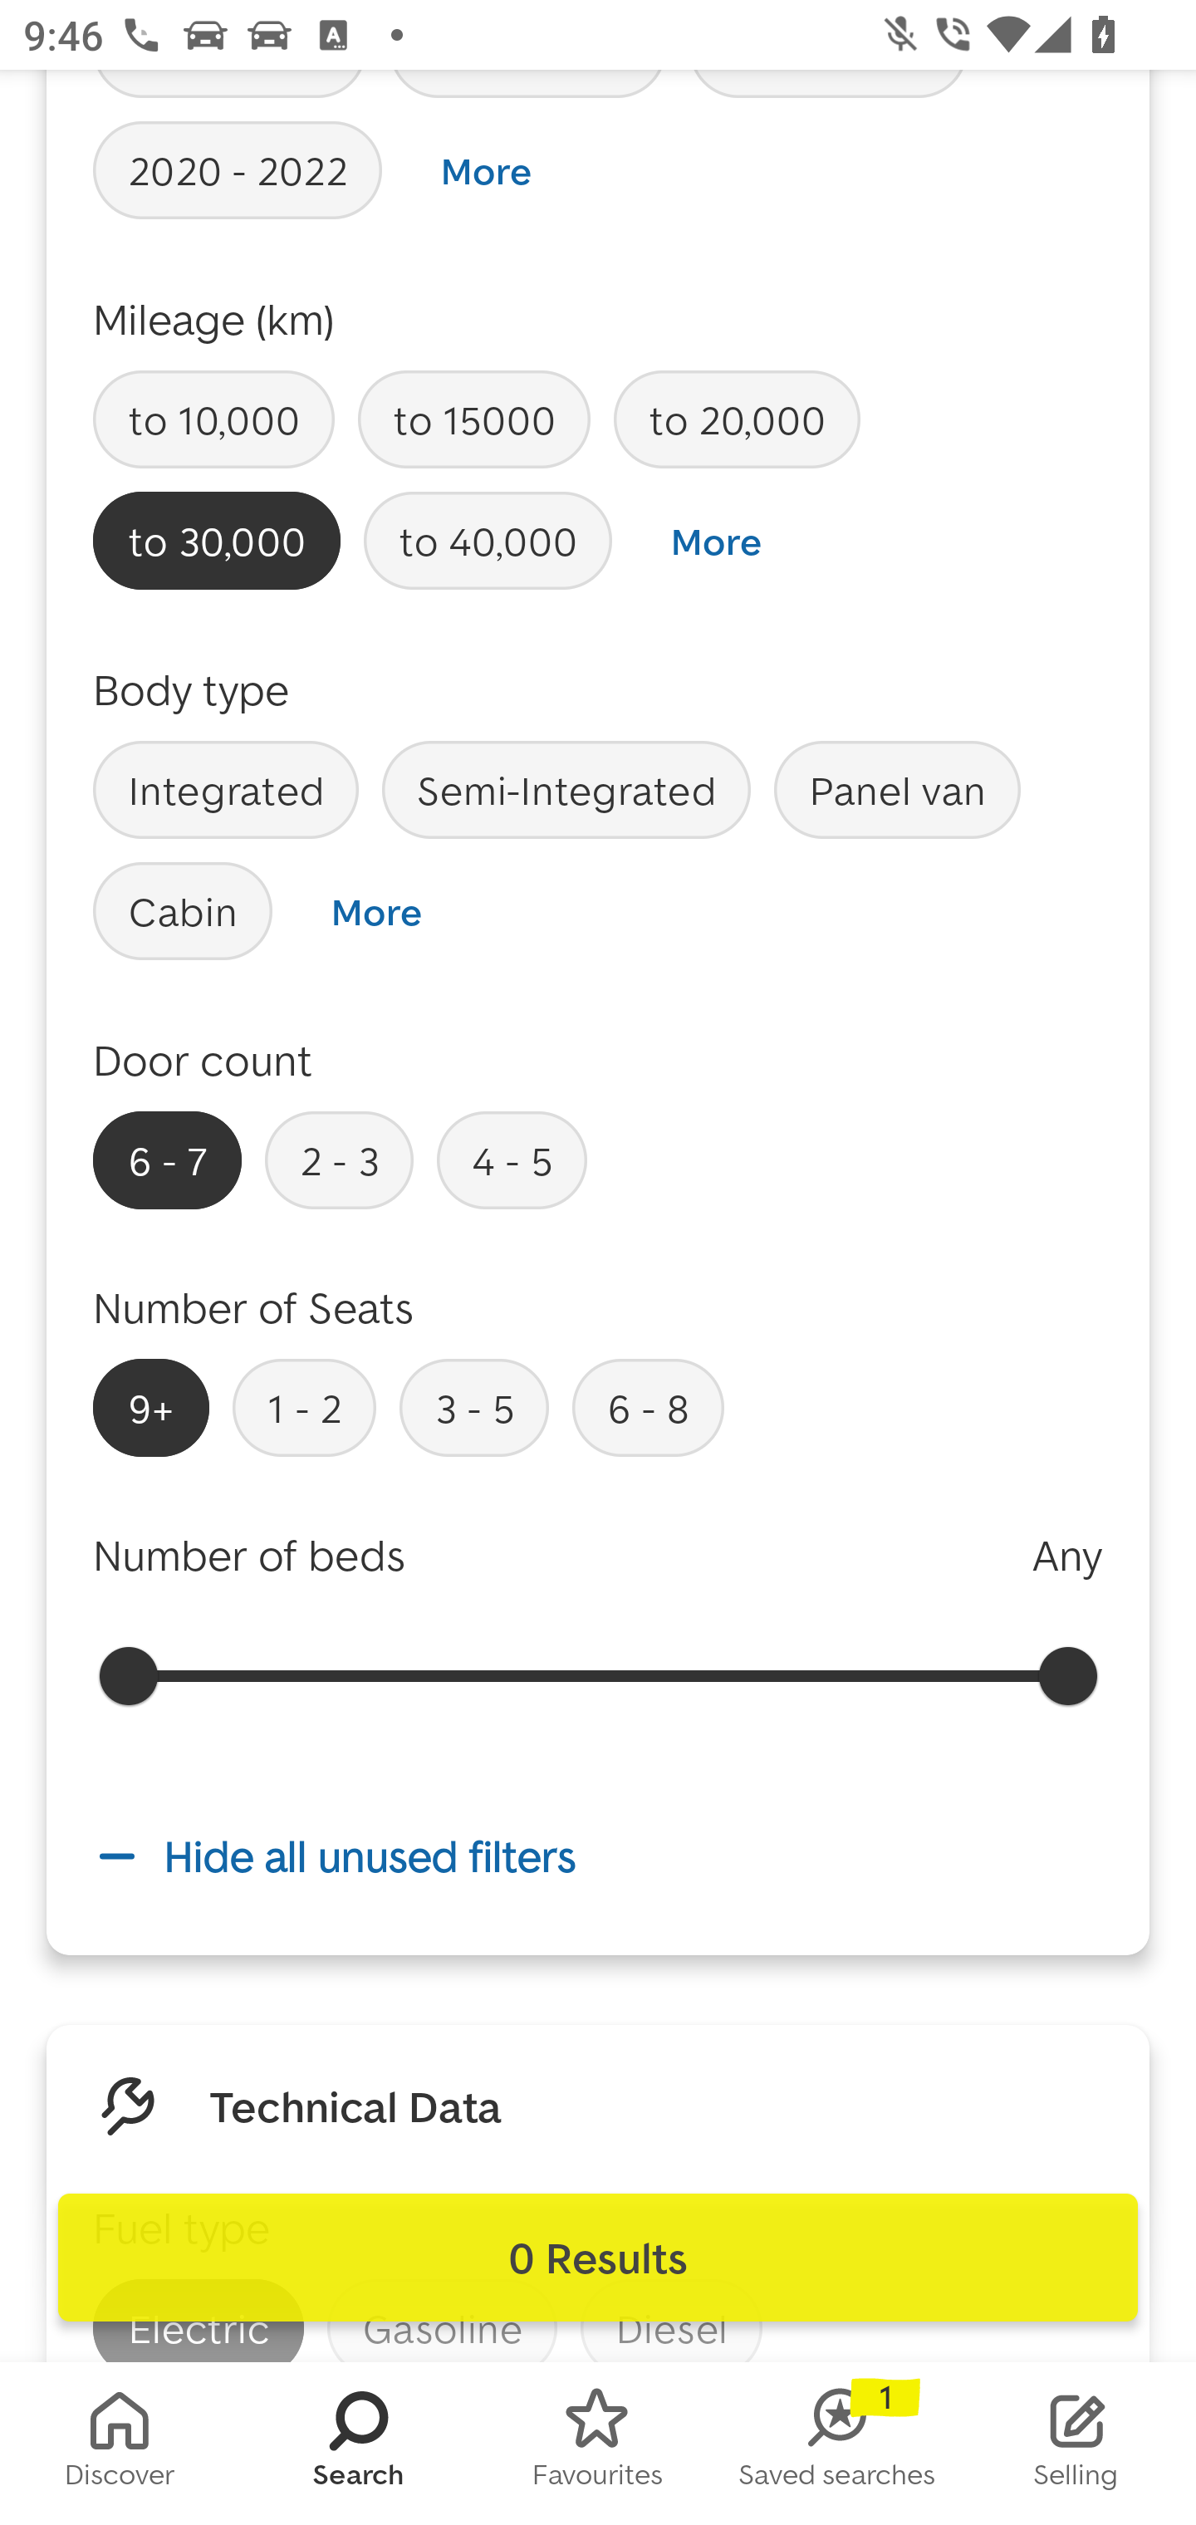 This screenshot has width=1196, height=2525. I want to click on to 40,000, so click(488, 542).